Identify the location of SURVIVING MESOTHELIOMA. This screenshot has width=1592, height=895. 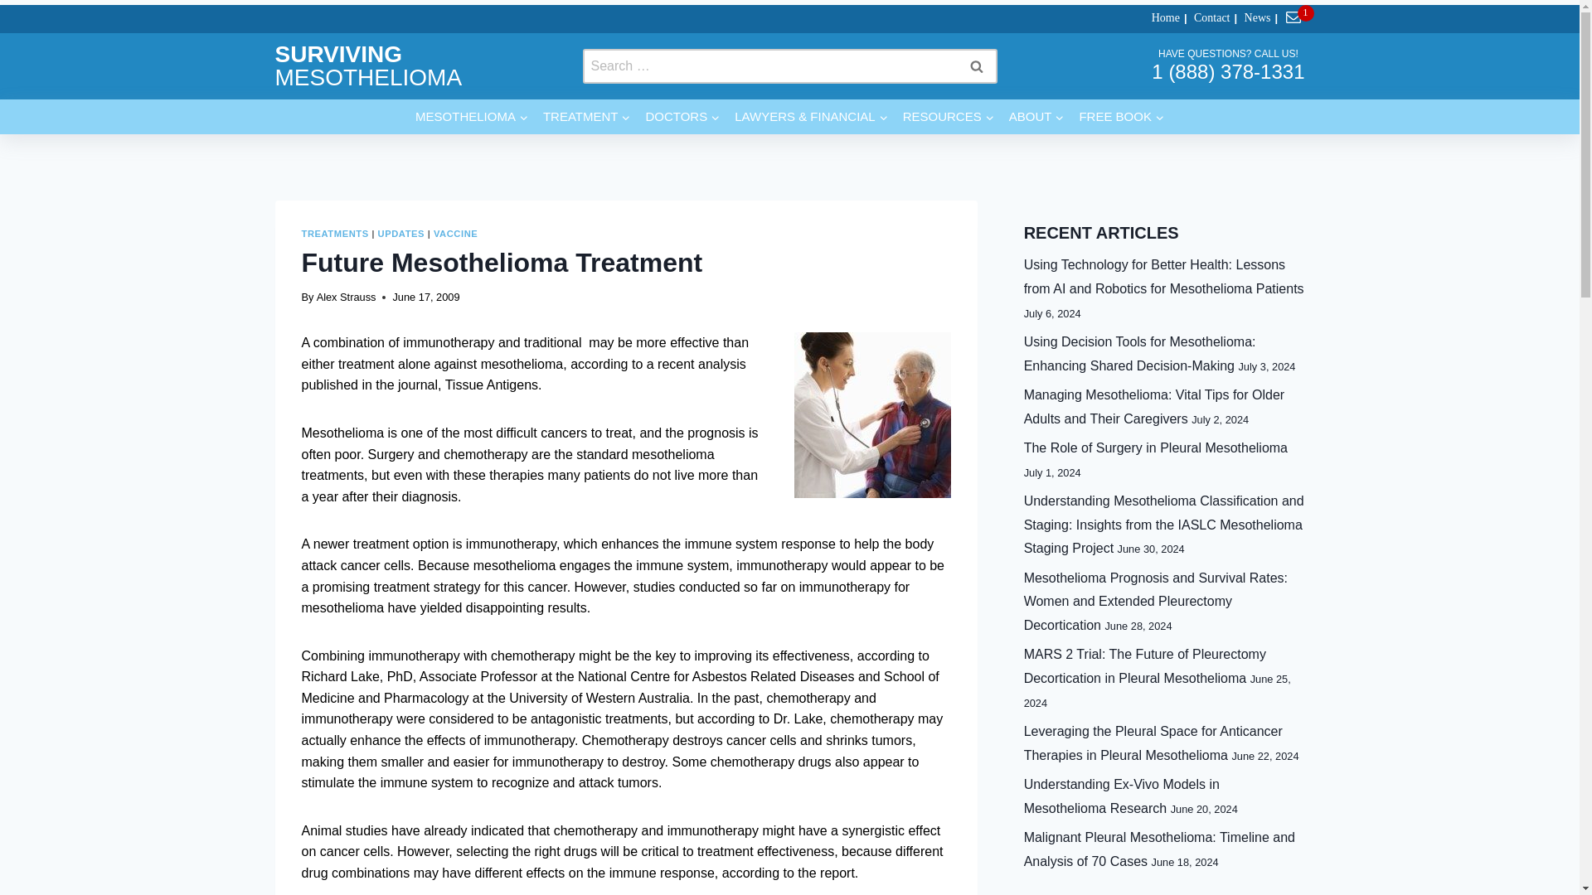
(369, 65).